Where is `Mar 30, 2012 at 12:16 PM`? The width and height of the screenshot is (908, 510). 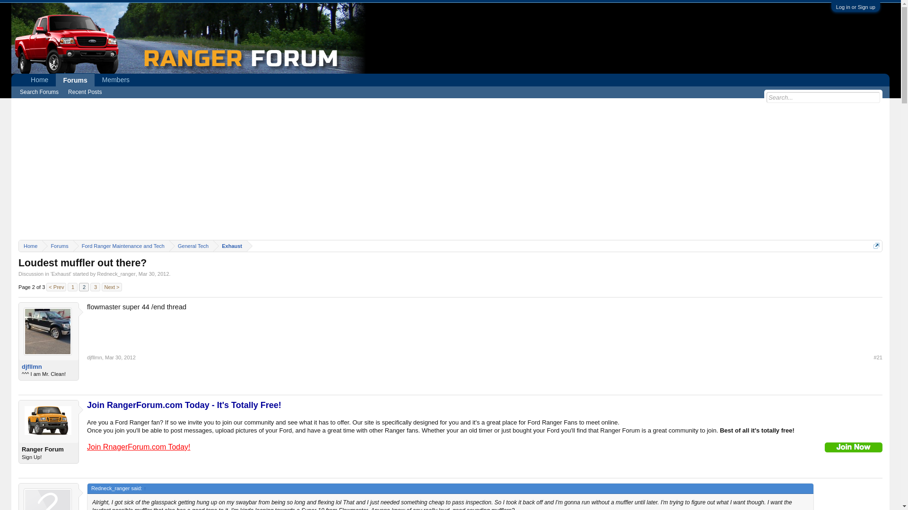 Mar 30, 2012 at 12:16 PM is located at coordinates (154, 274).